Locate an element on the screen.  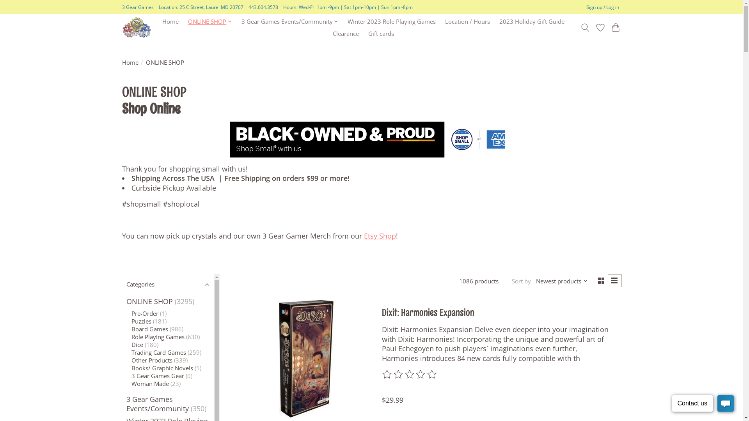
3 Gear Games is located at coordinates (137, 27).